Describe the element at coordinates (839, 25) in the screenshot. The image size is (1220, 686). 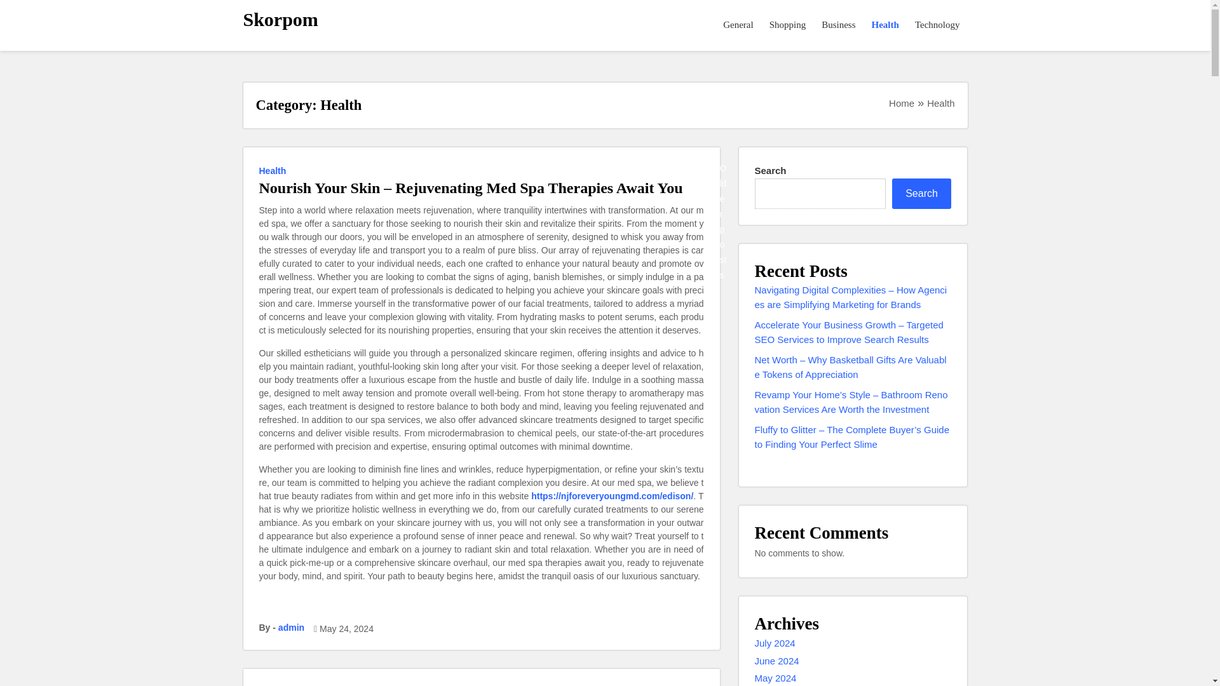
I see `Business` at that location.